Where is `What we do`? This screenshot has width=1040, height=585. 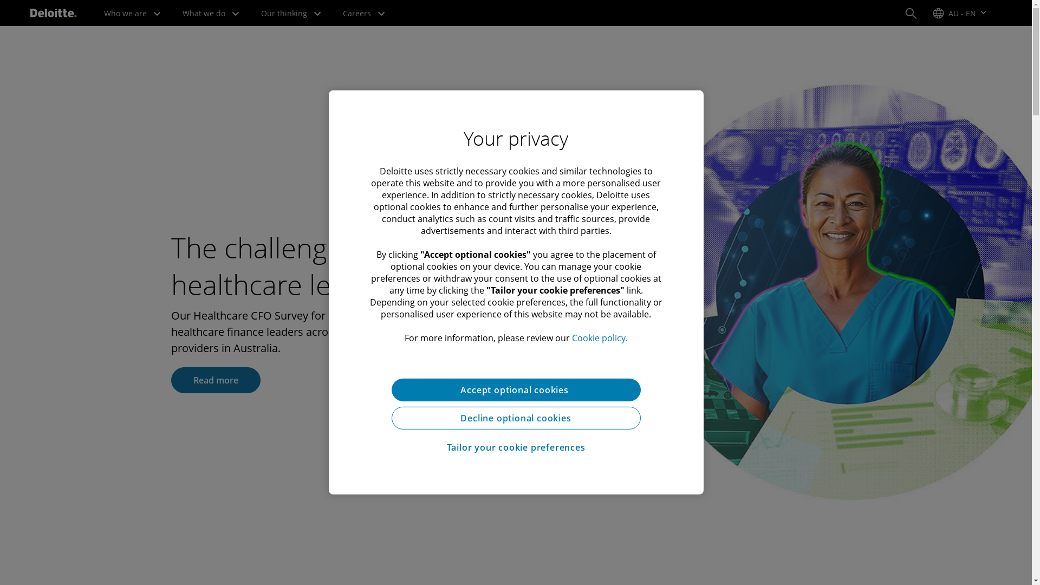 What we do is located at coordinates (211, 13).